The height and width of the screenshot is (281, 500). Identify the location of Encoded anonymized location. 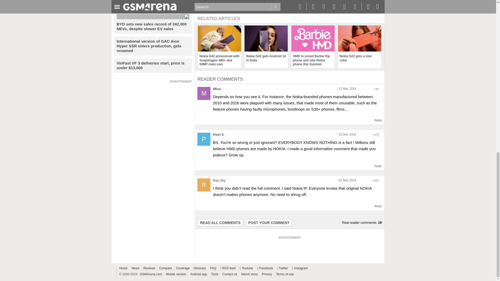
(377, 89).